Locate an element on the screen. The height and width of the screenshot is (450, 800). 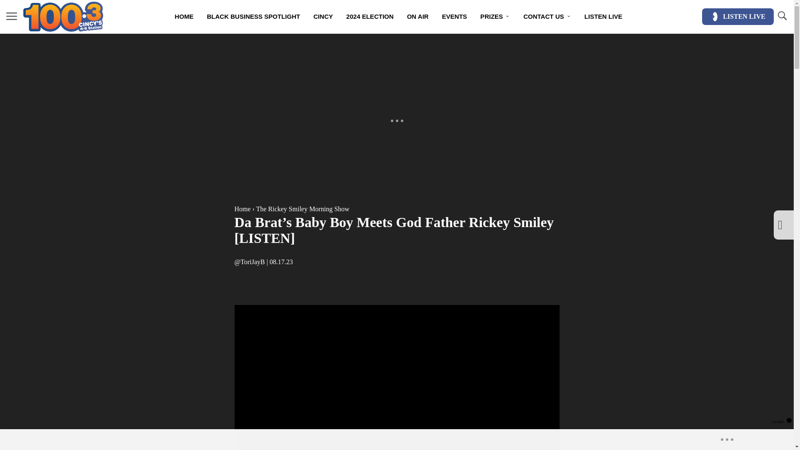
TOGGLE SEARCH is located at coordinates (782, 17).